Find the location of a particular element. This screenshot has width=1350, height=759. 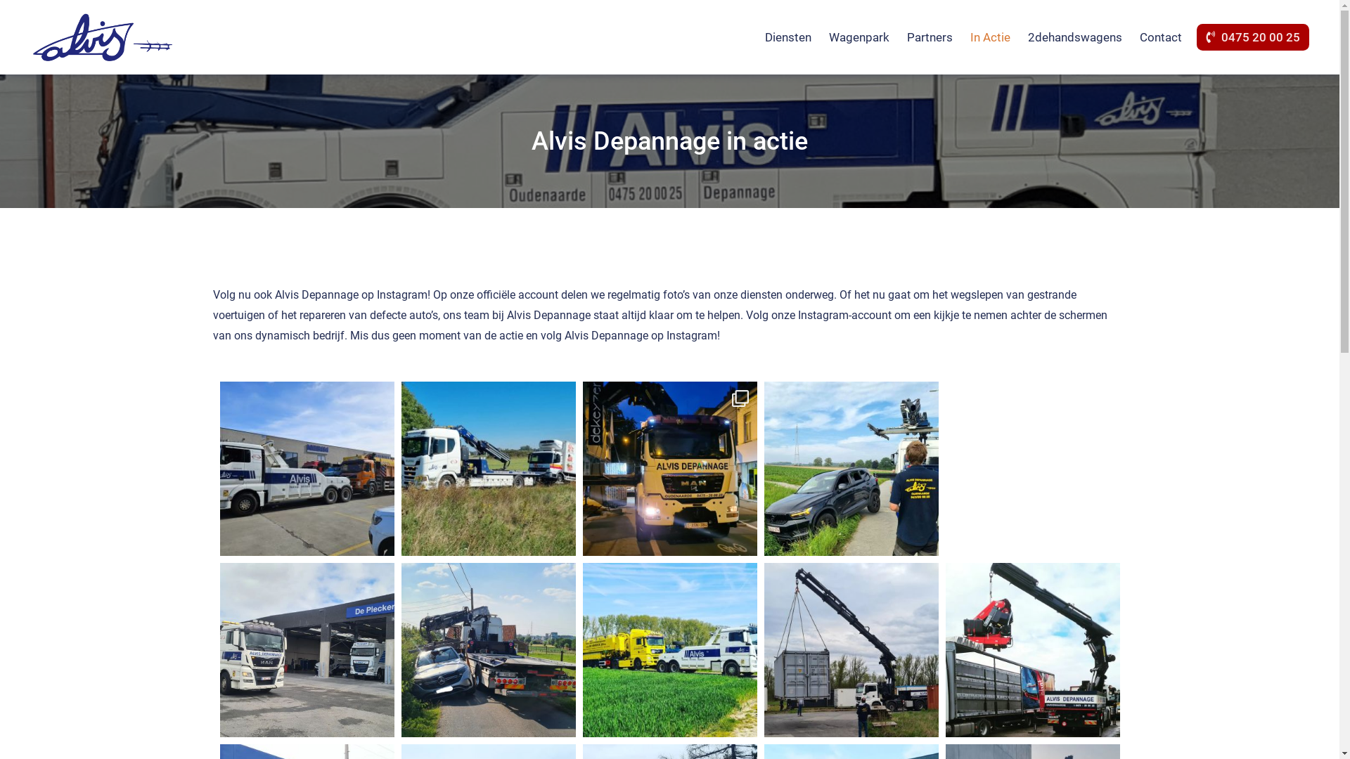

Diensten is located at coordinates (788, 37).